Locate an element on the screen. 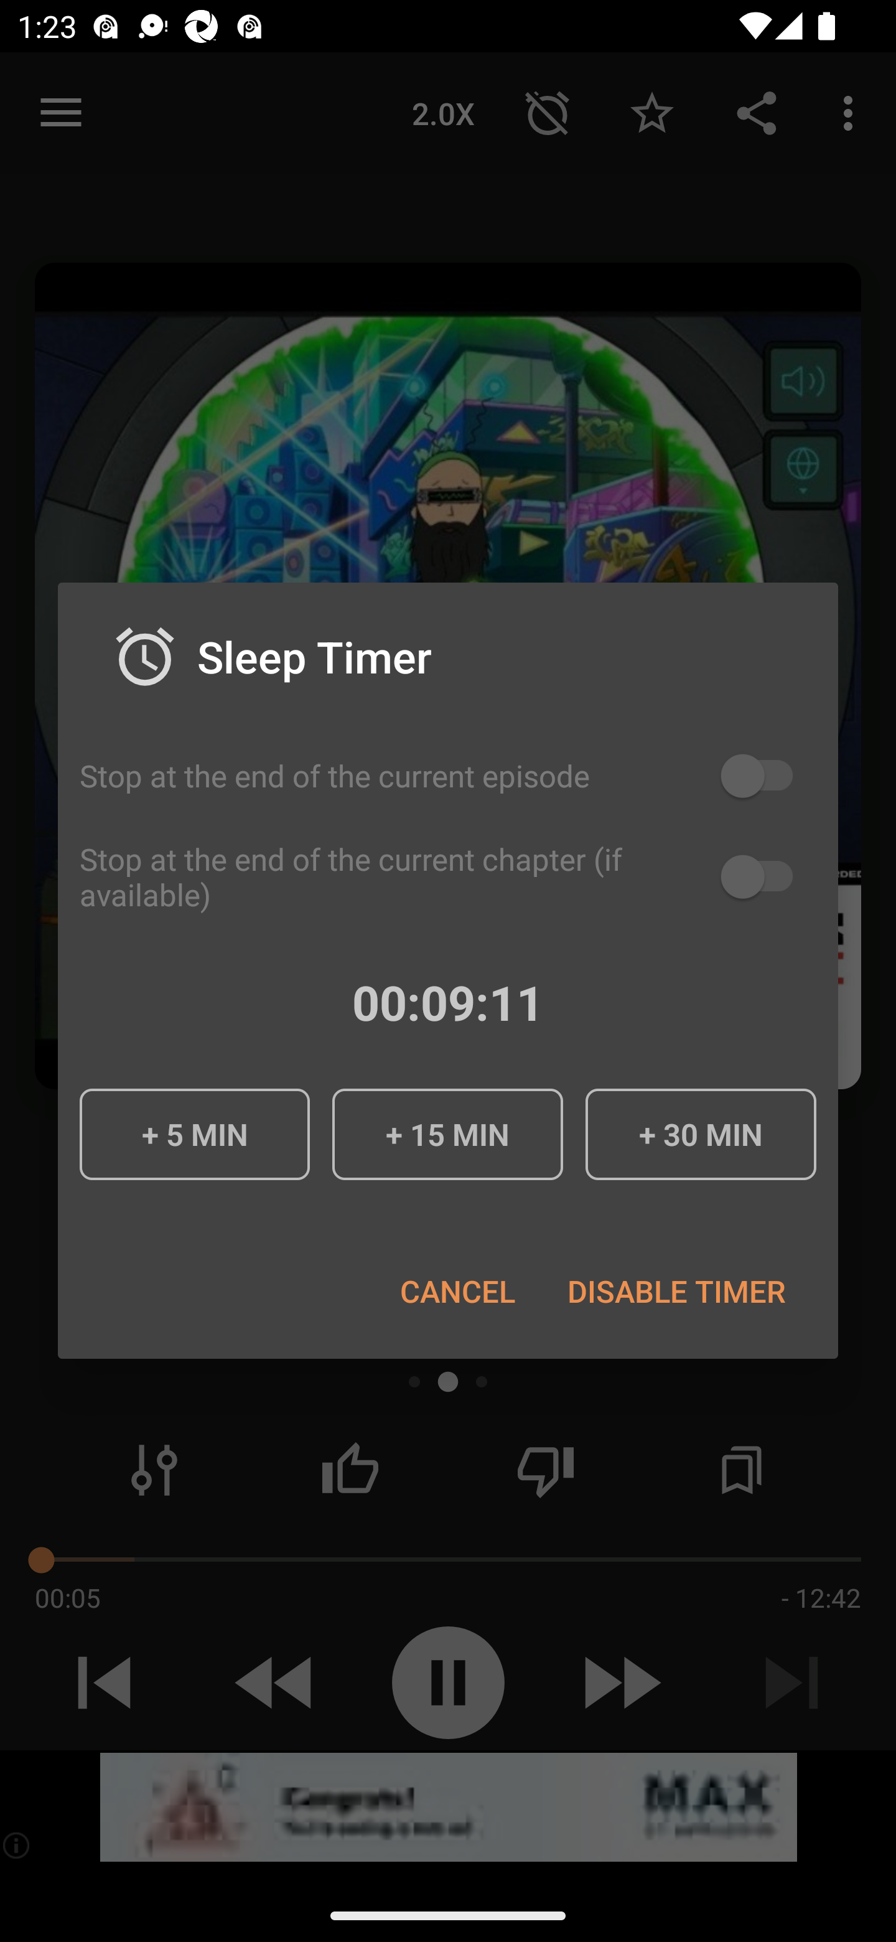 The height and width of the screenshot is (1942, 896). + 30 MIN is located at coordinates (701, 1135).